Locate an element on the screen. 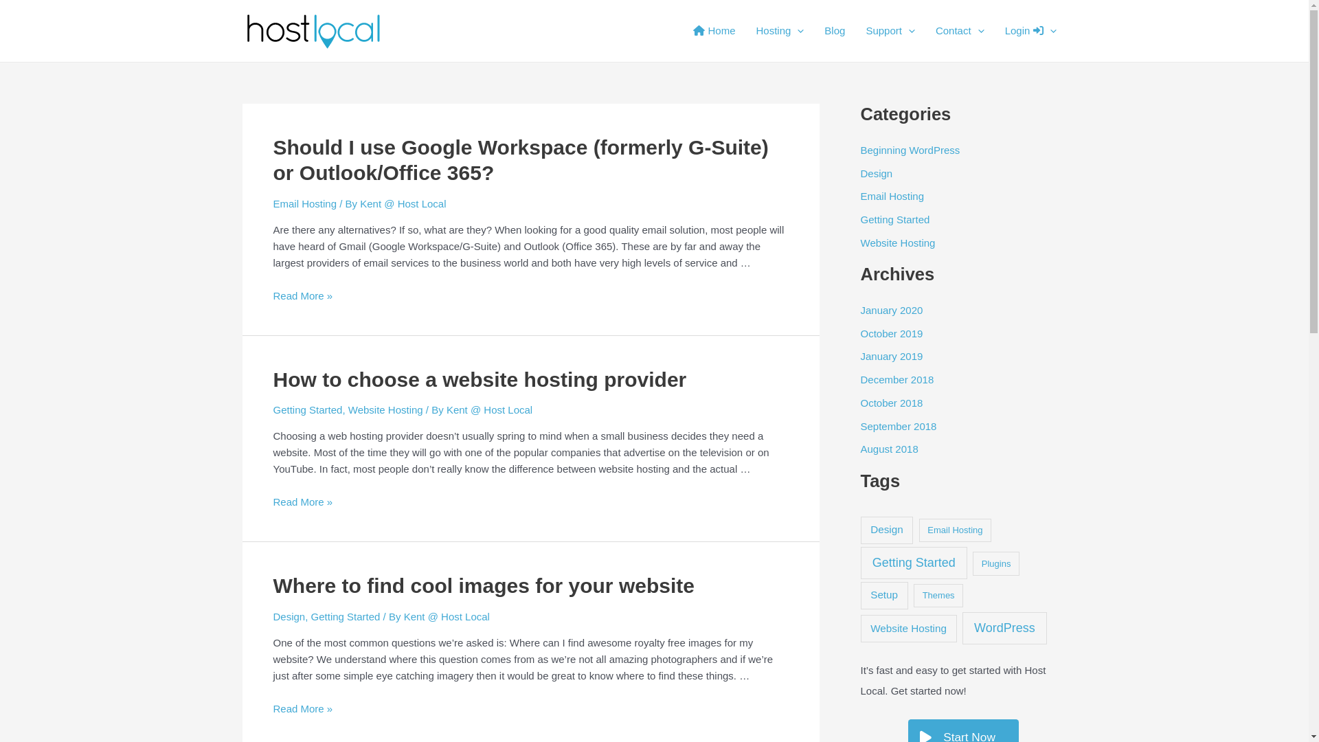  Website Hosting is located at coordinates (897, 243).